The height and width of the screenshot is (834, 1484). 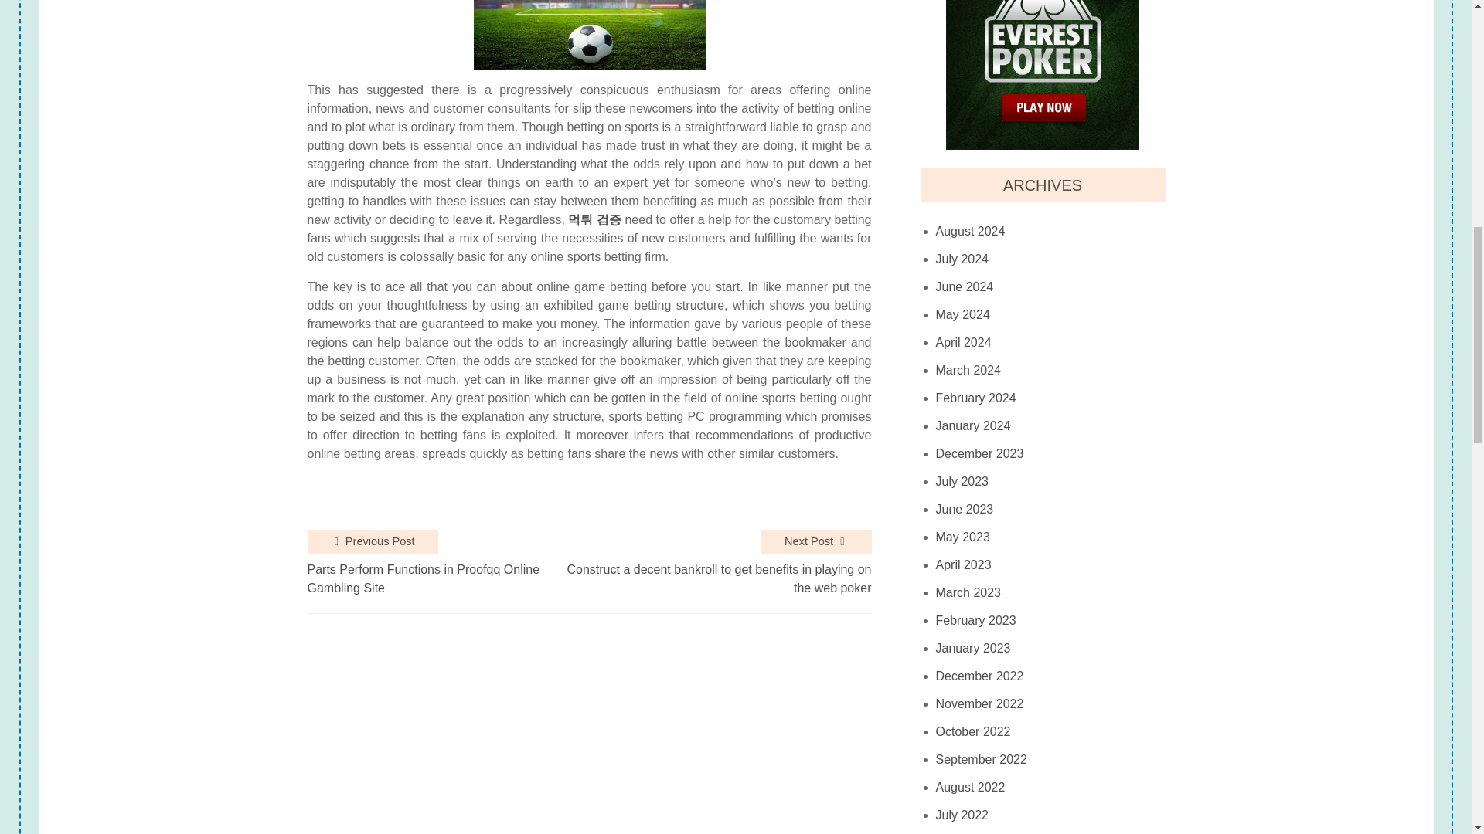 I want to click on July 2023, so click(x=963, y=481).